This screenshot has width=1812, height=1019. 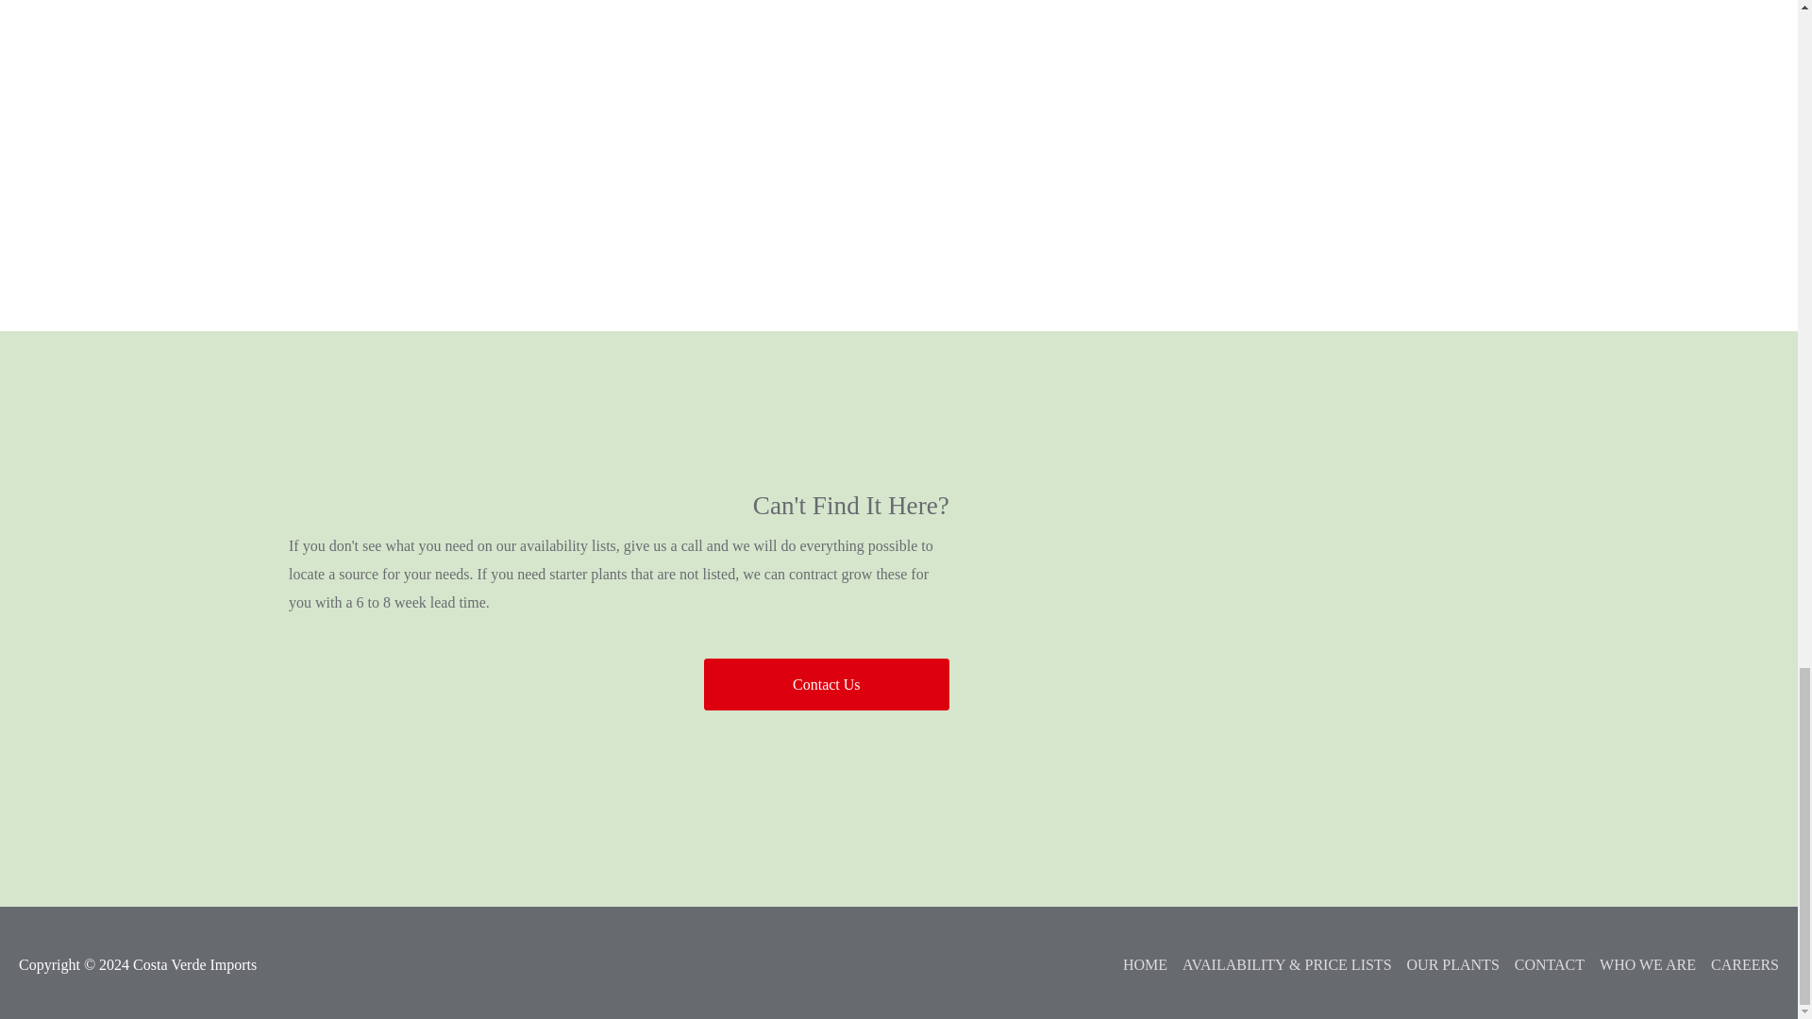 I want to click on CONTACT, so click(x=1542, y=964).